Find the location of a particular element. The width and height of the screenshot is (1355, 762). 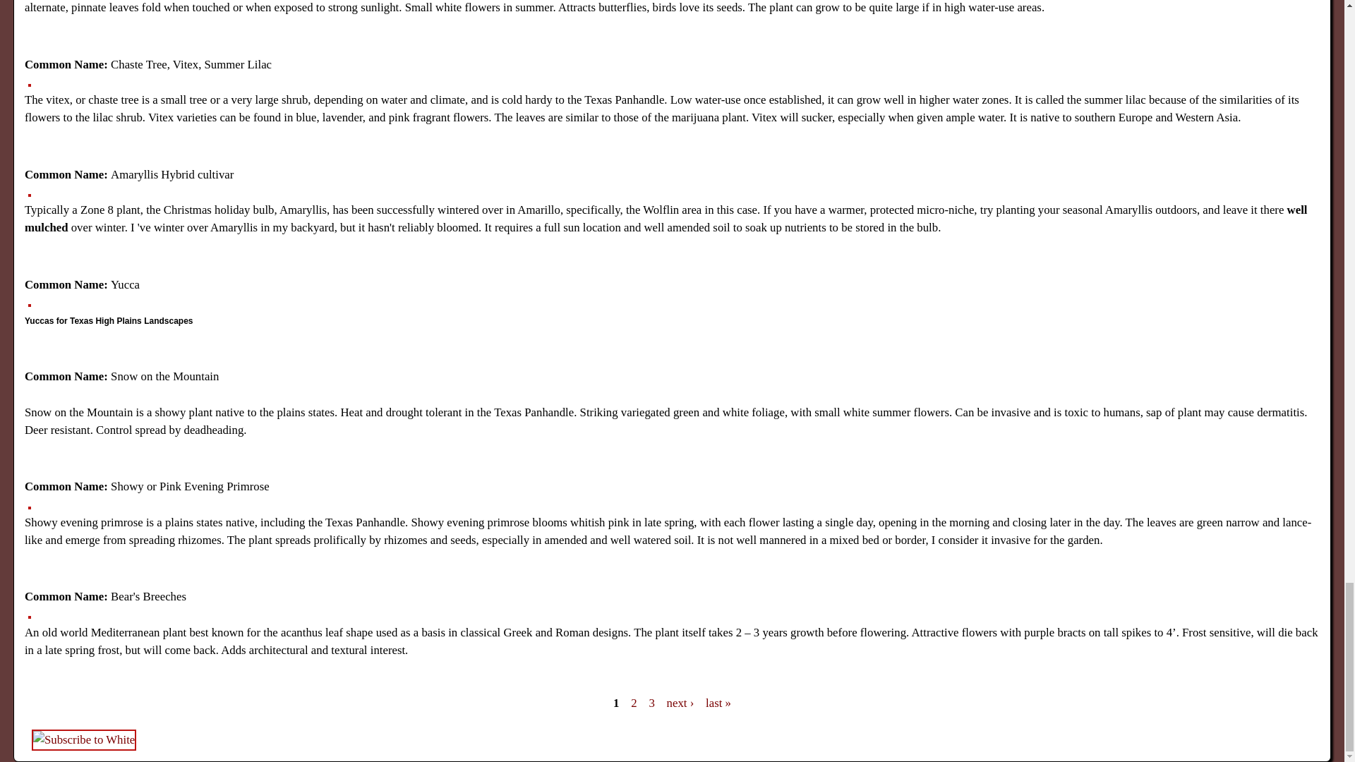

Go to last page is located at coordinates (718, 703).